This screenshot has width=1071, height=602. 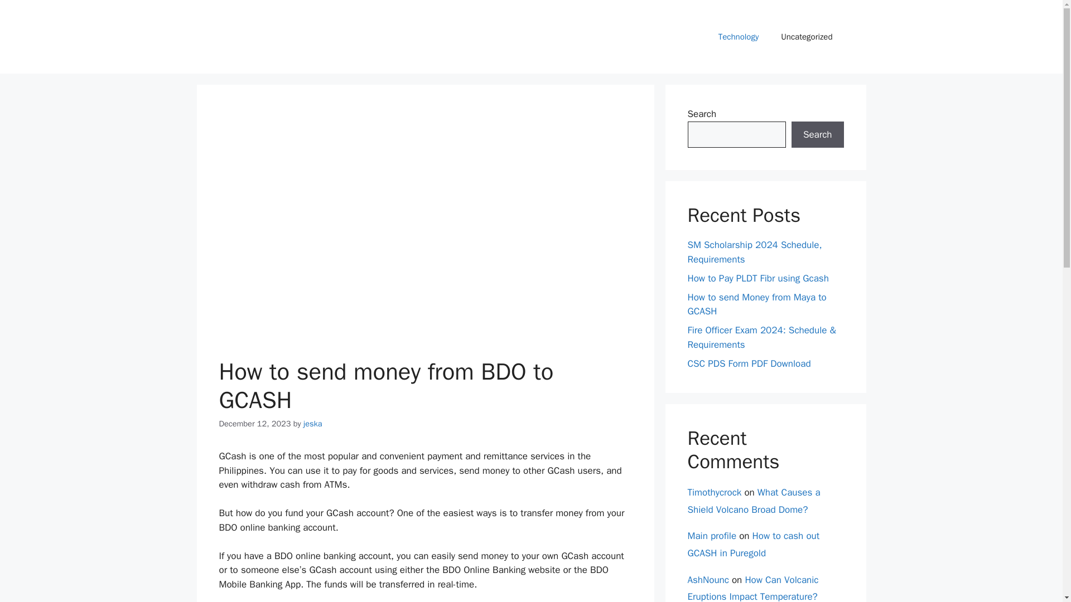 What do you see at coordinates (714, 492) in the screenshot?
I see `Timothycrock` at bounding box center [714, 492].